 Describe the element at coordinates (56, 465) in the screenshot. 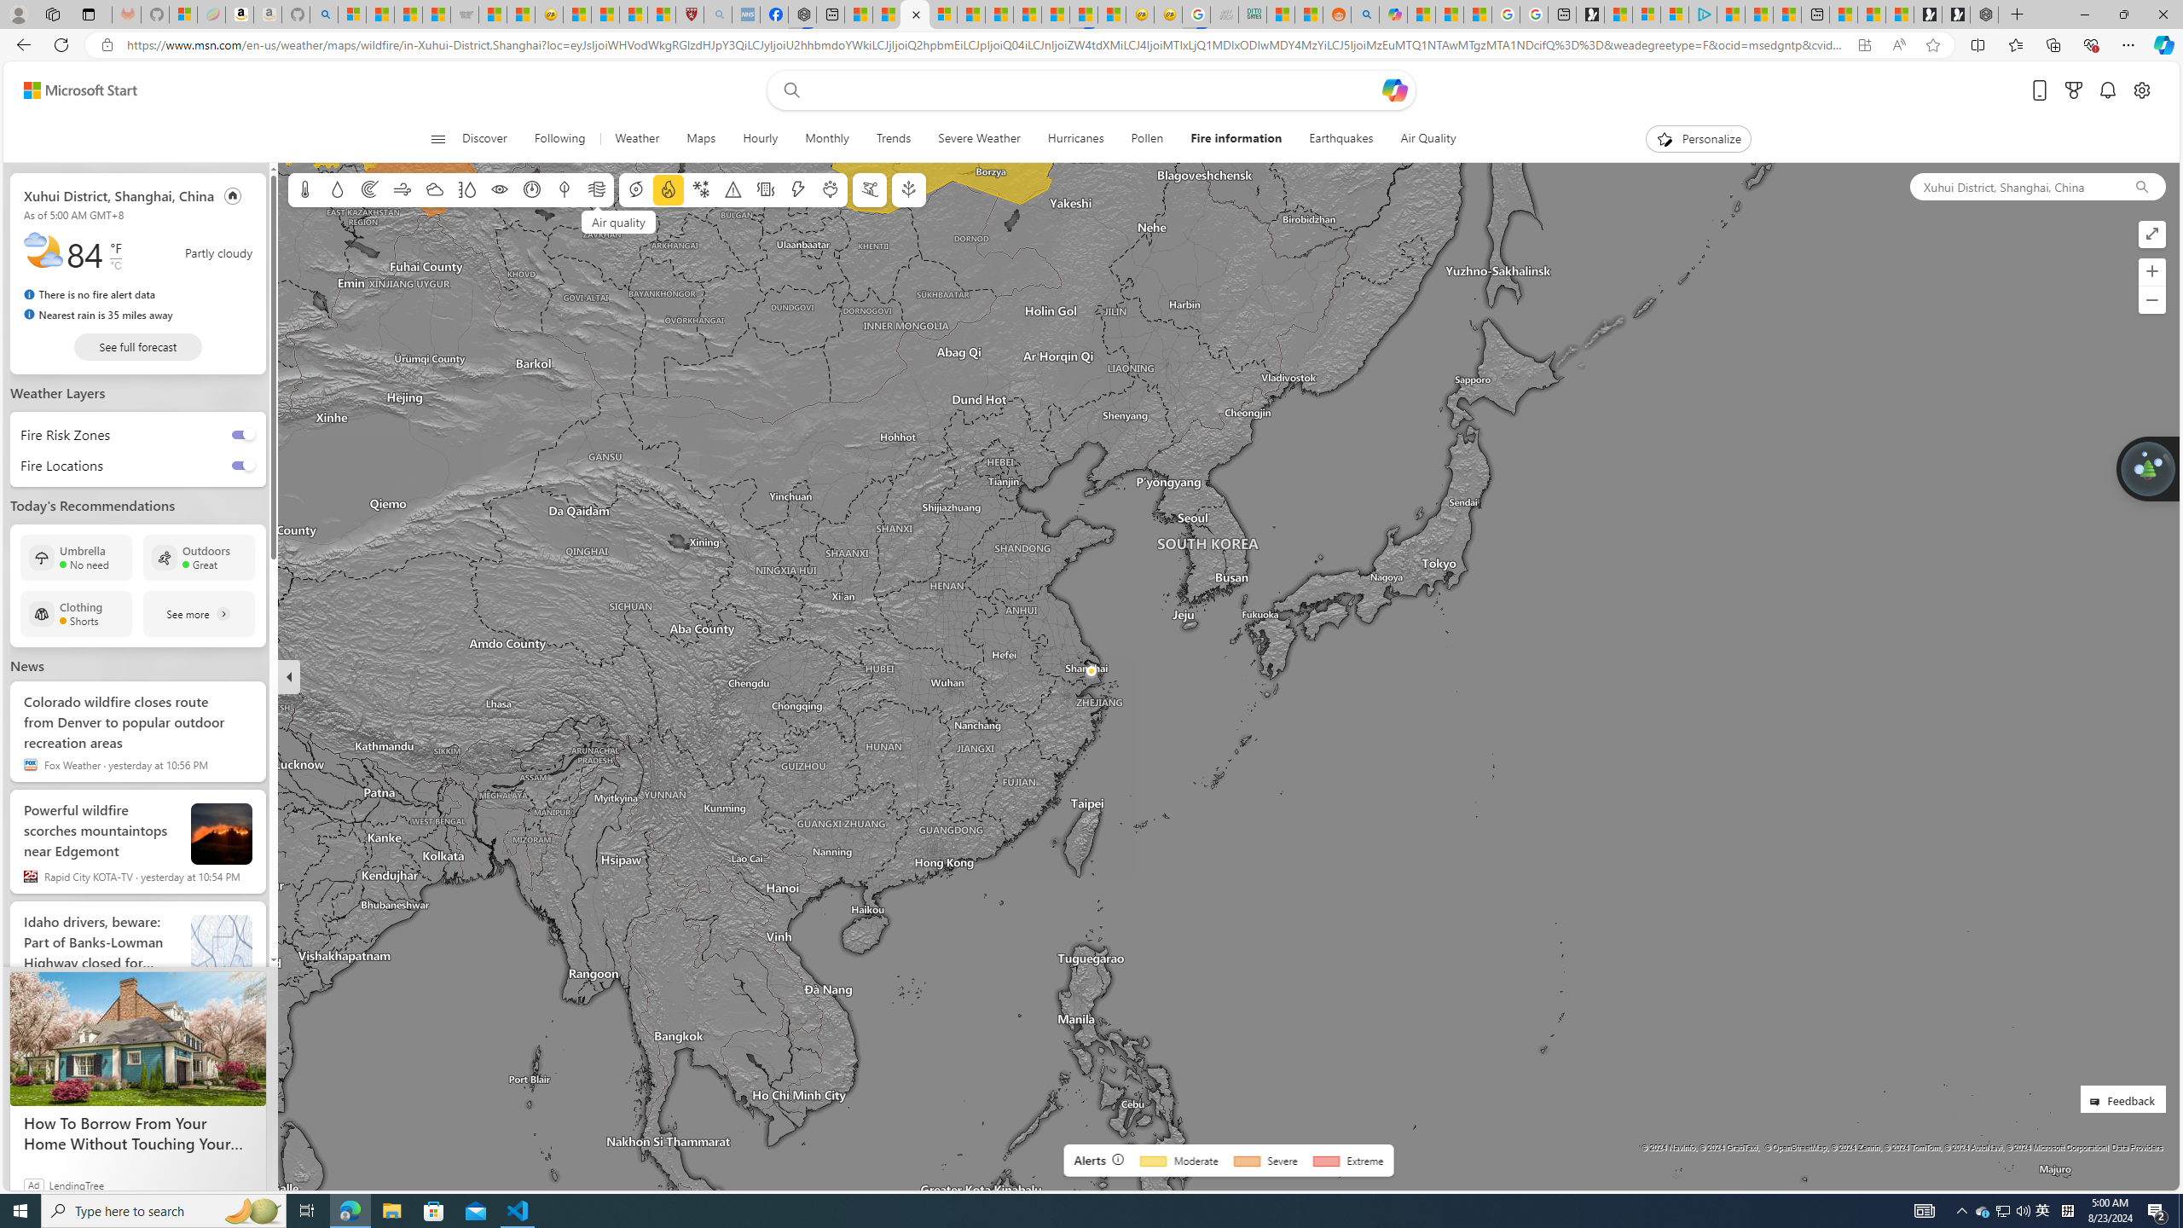

I see `Fire Locations` at that location.